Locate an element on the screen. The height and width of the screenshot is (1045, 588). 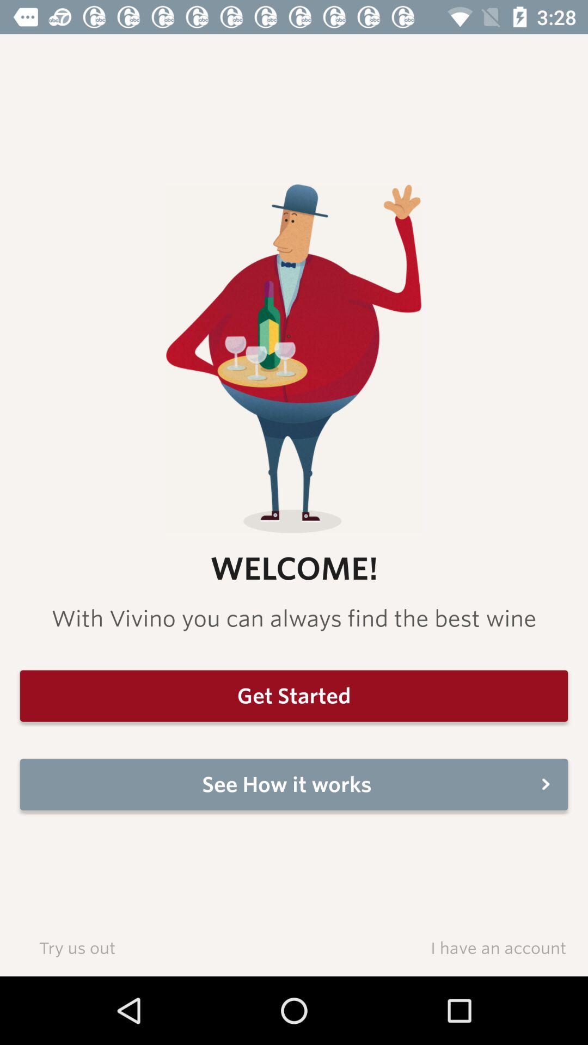
press icon below see how it is located at coordinates (77, 947).